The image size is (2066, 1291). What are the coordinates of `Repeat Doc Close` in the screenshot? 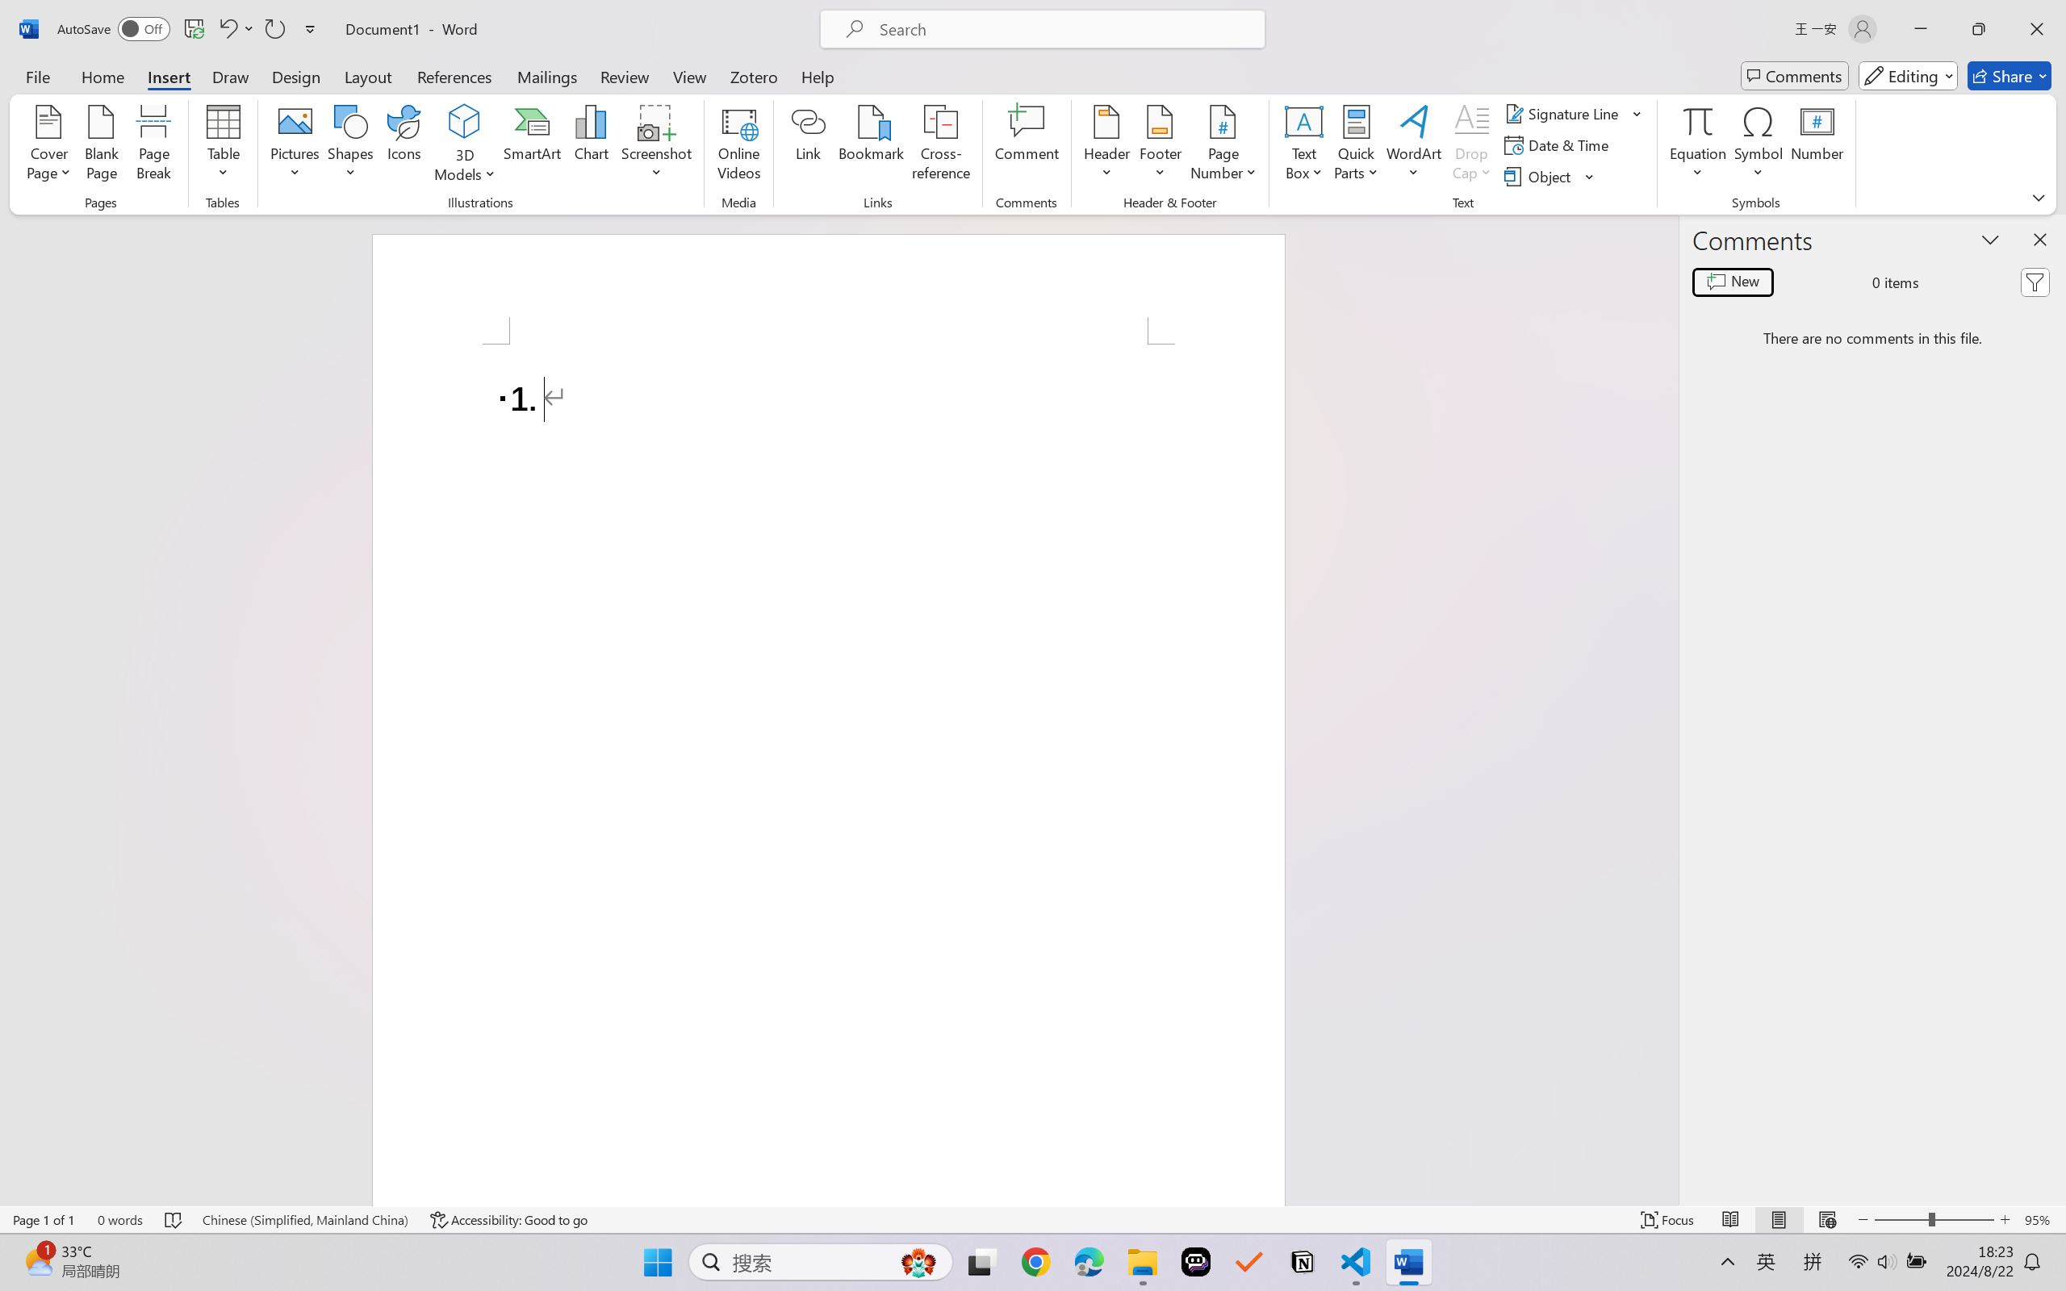 It's located at (274, 29).